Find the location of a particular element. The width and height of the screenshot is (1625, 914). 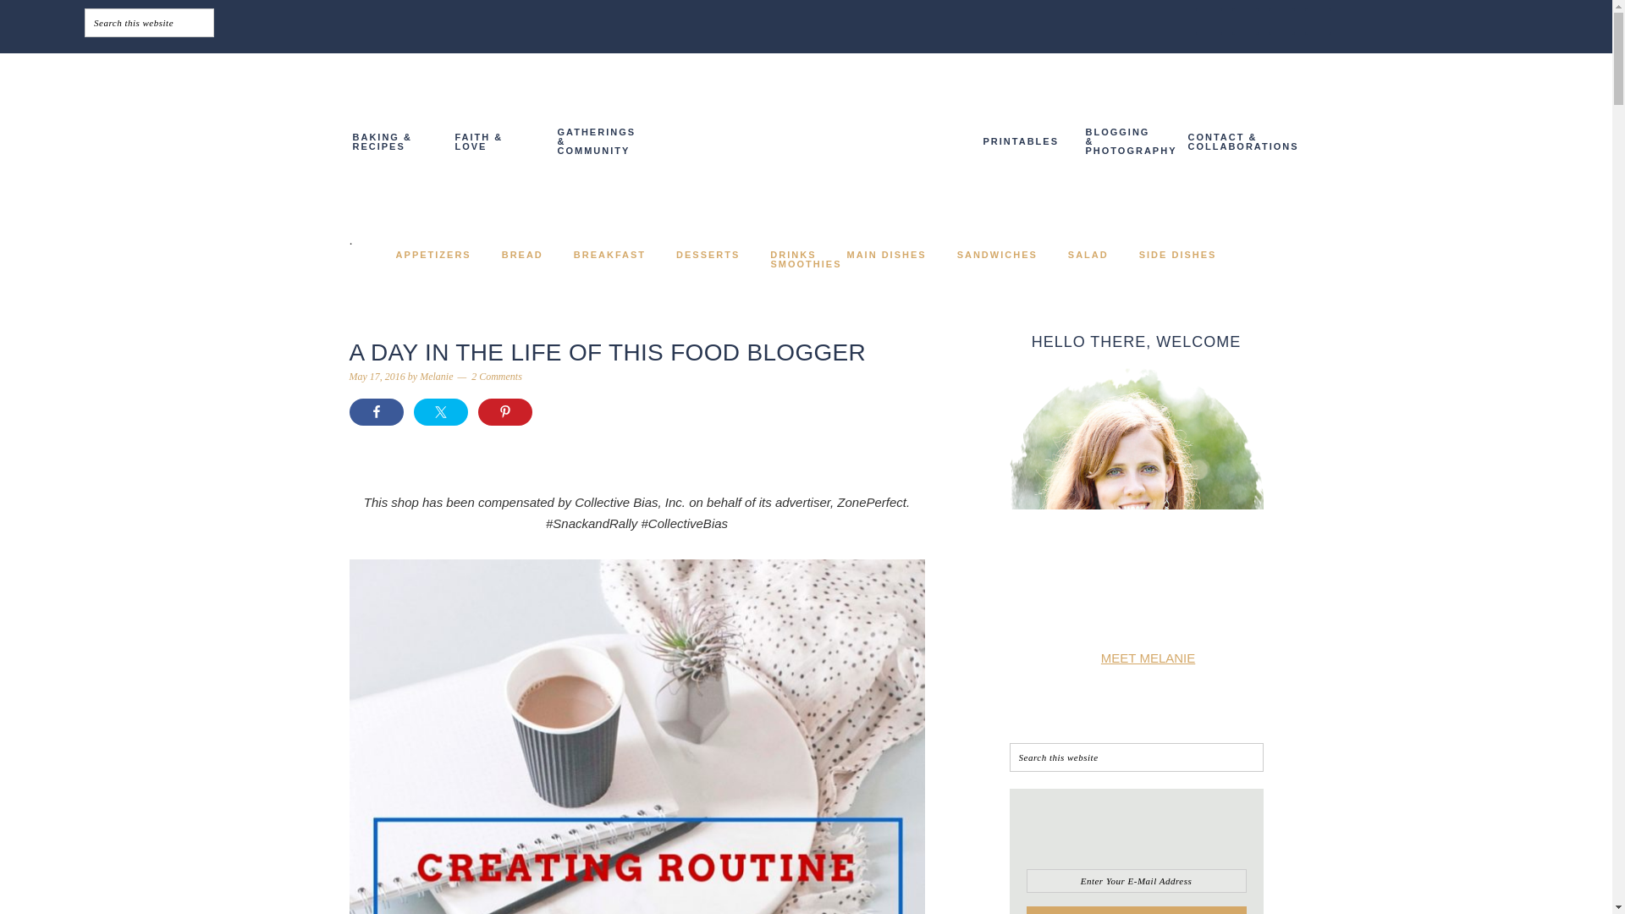

PRINTABLES is located at coordinates (1019, 141).